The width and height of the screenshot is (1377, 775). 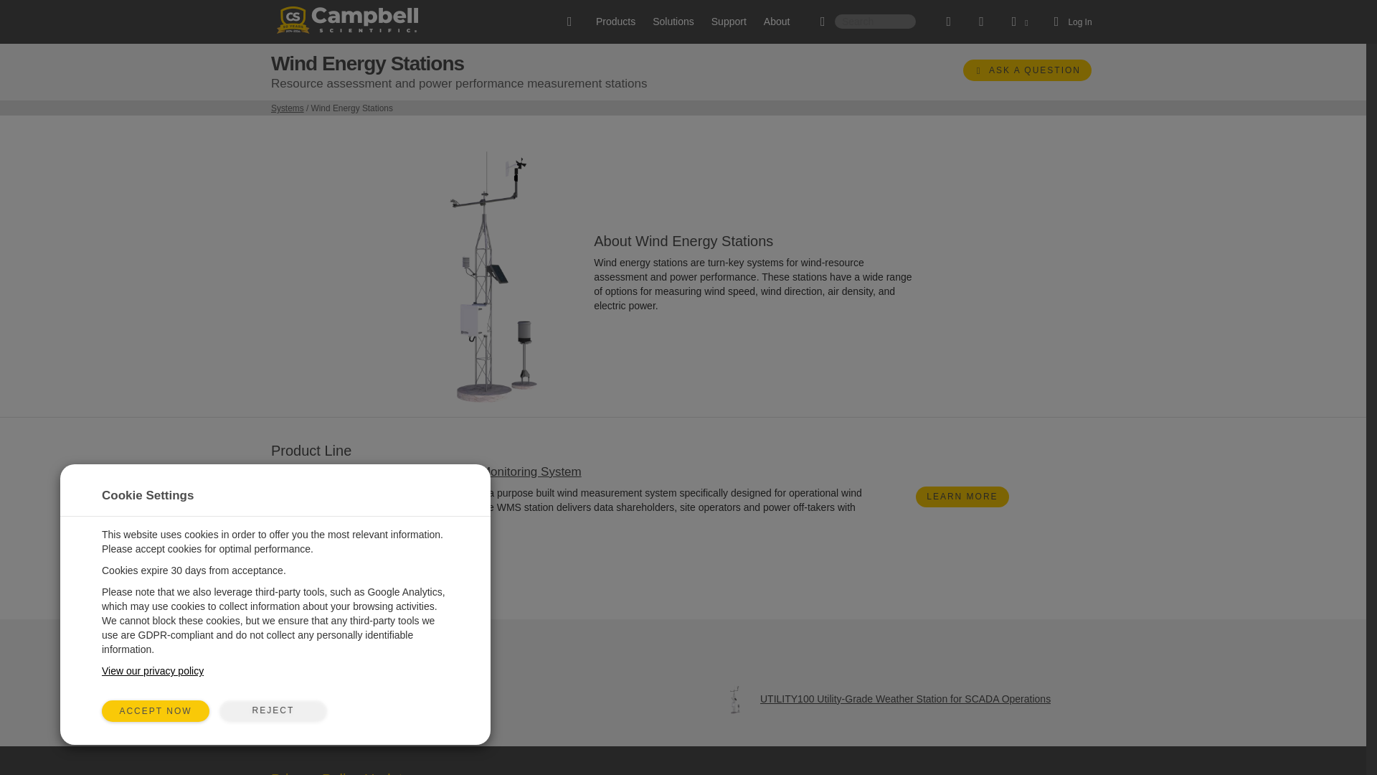 What do you see at coordinates (426, 472) in the screenshot?
I see `WMS100 Wind Energy Meteorological Monitoring System` at bounding box center [426, 472].